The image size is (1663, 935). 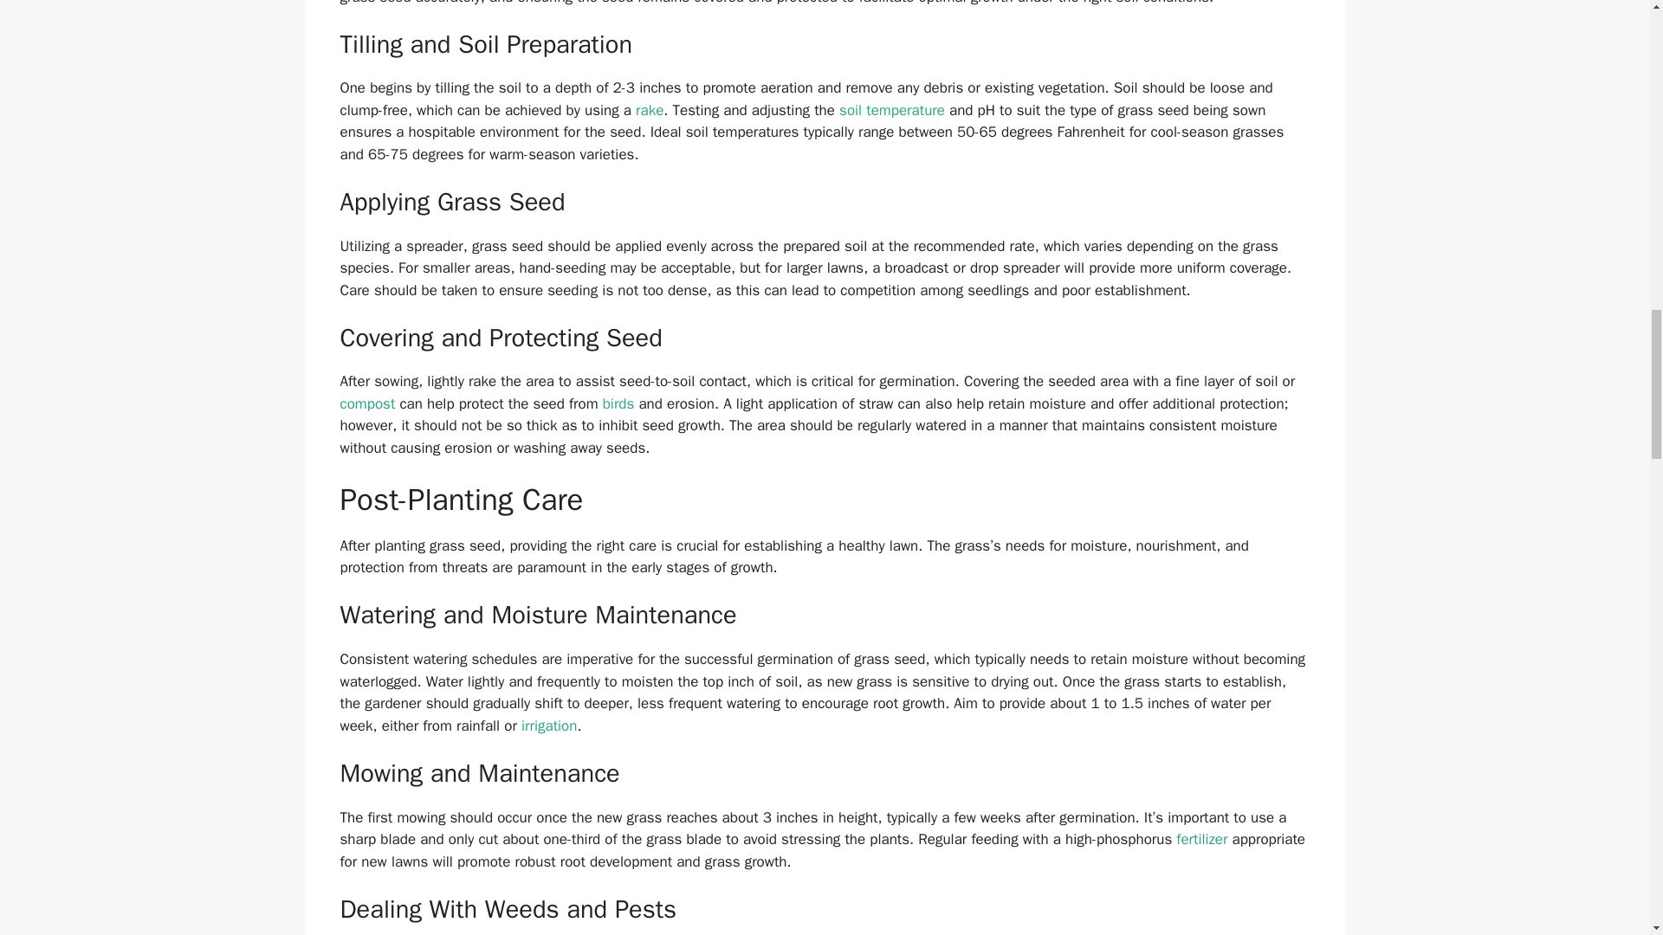 I want to click on soil temperature, so click(x=892, y=110).